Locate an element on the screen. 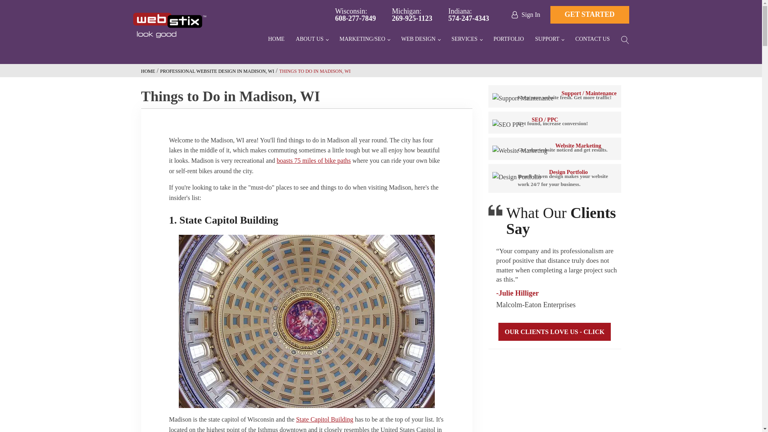 The height and width of the screenshot is (432, 768). GET STARTED is located at coordinates (469, 15).